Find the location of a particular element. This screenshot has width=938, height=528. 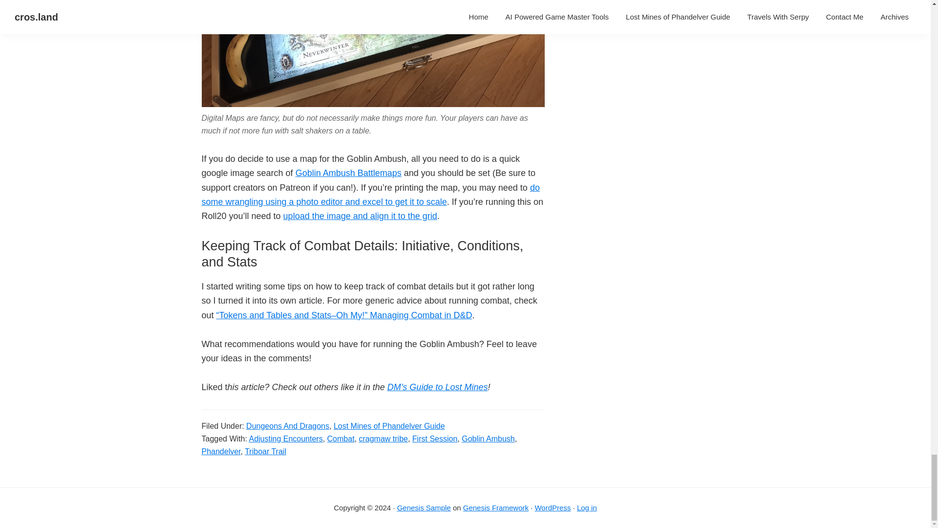

Dungeons And Dragons is located at coordinates (287, 426).